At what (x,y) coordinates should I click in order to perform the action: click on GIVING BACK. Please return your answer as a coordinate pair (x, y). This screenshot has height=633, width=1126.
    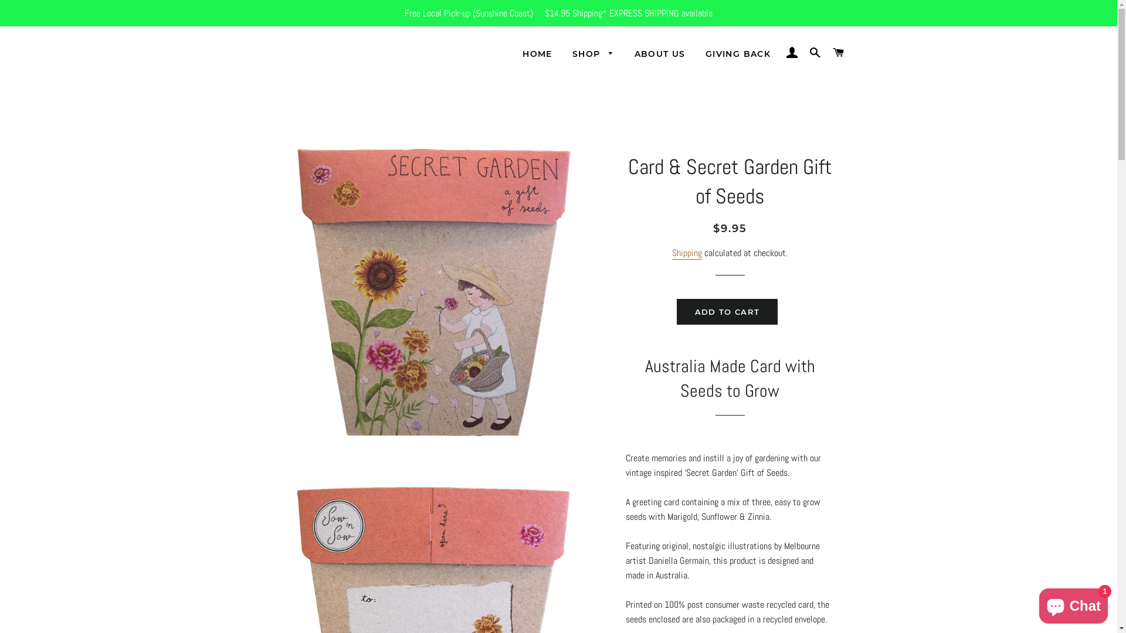
    Looking at the image, I should click on (738, 55).